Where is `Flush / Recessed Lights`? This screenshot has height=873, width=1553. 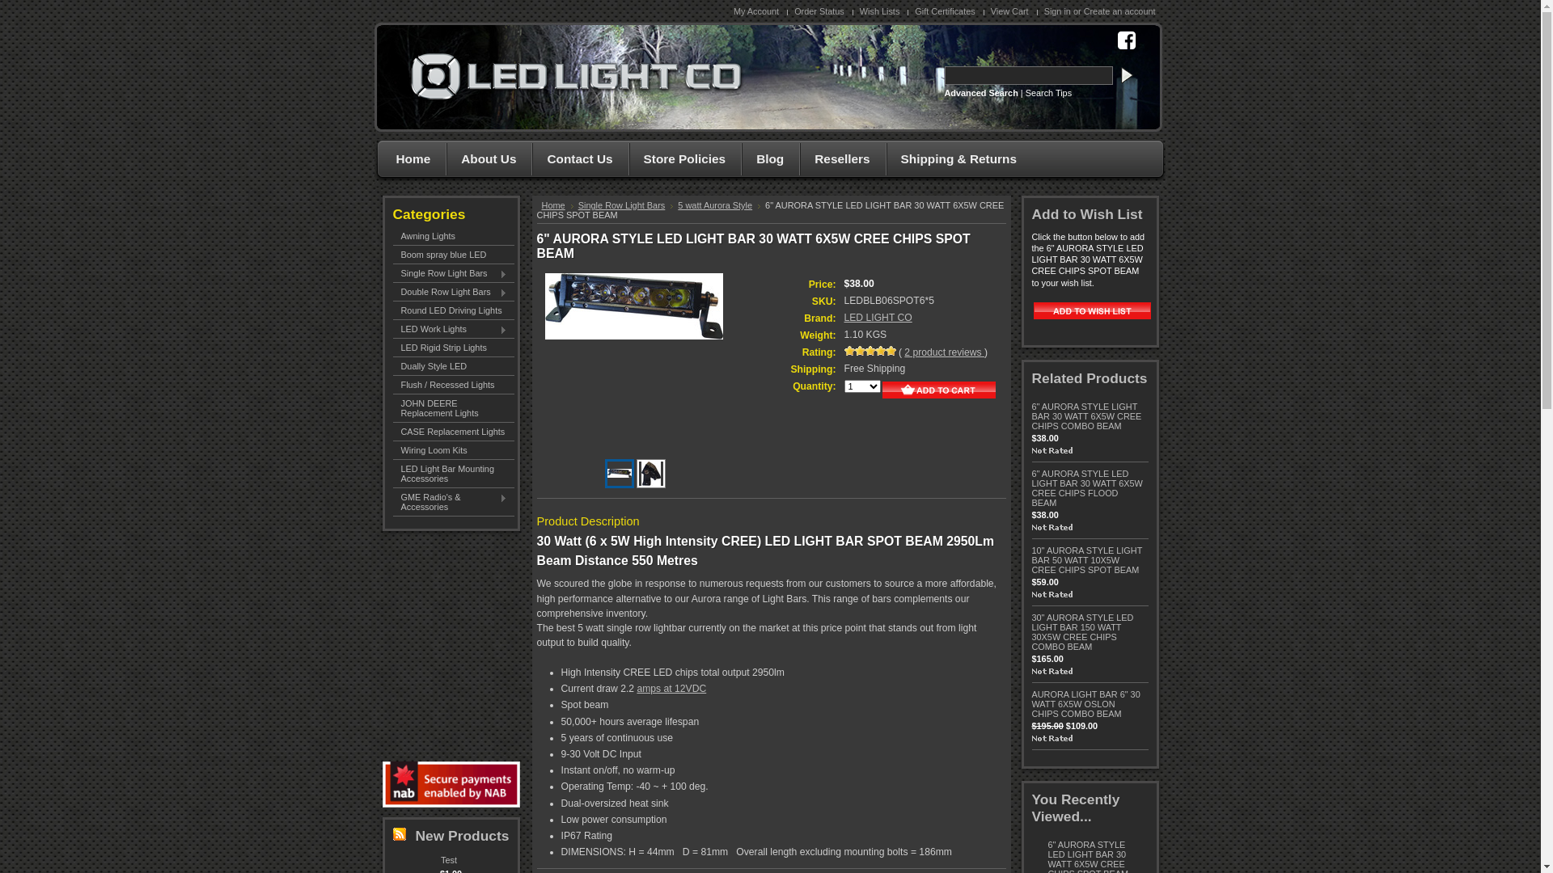 Flush / Recessed Lights is located at coordinates (454, 385).